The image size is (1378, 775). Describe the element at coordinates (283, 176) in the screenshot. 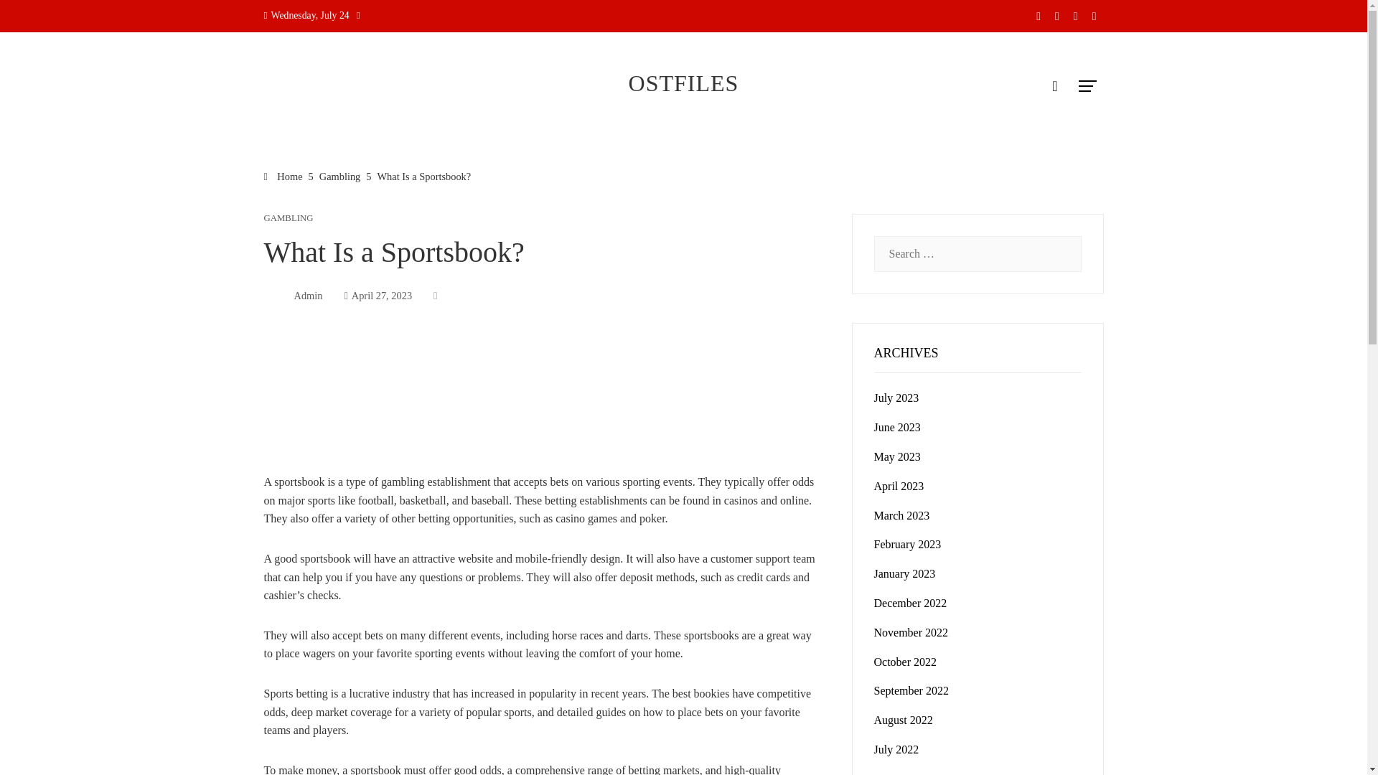

I see `Home` at that location.